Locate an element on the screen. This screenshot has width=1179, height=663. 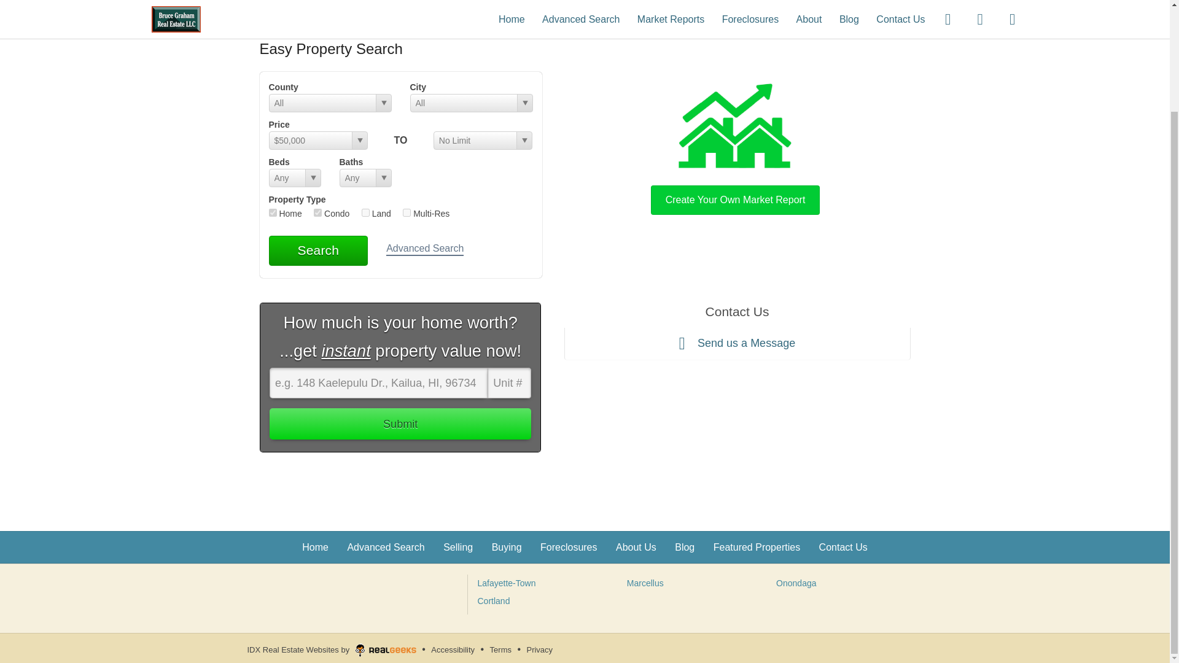
IDX Real Estate Websites by is located at coordinates (332, 648).